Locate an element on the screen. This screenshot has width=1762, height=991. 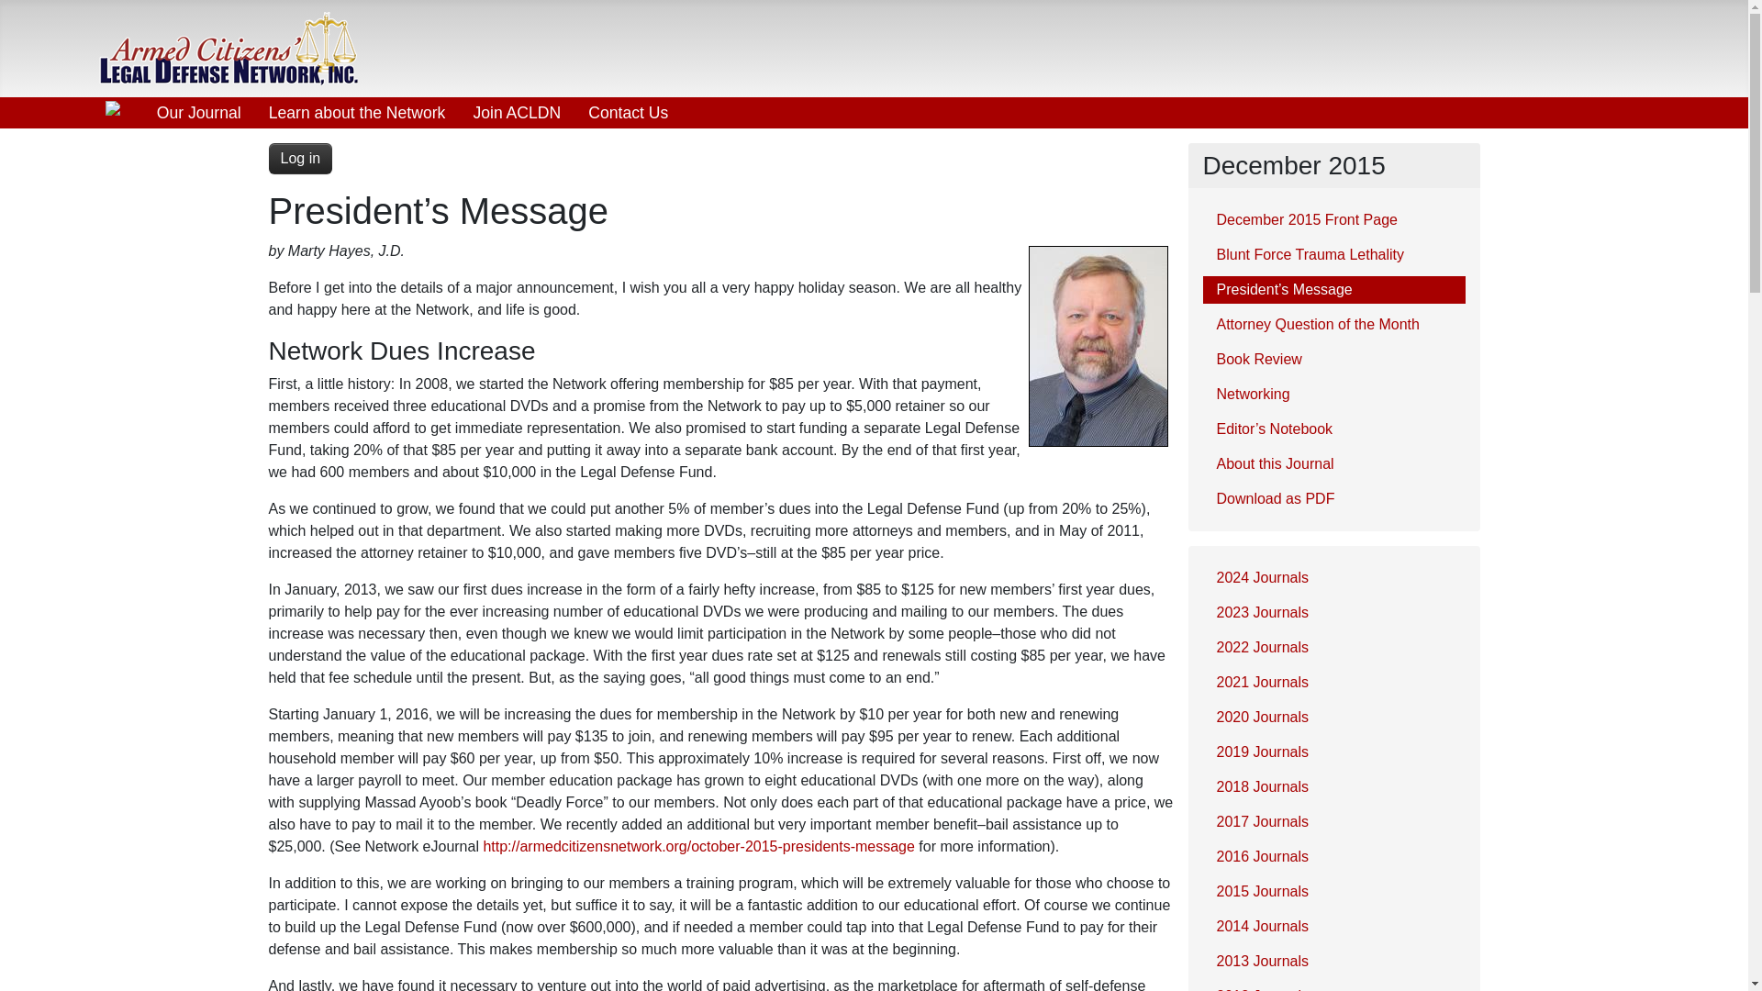
Log in is located at coordinates (299, 158).